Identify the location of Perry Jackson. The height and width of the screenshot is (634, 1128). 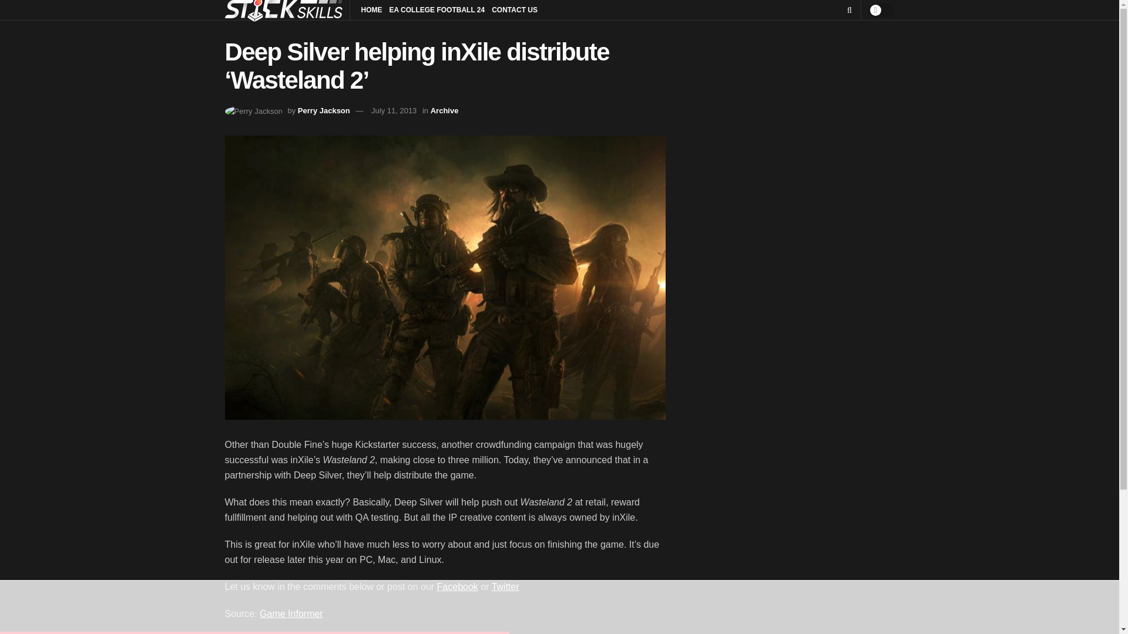
(323, 110).